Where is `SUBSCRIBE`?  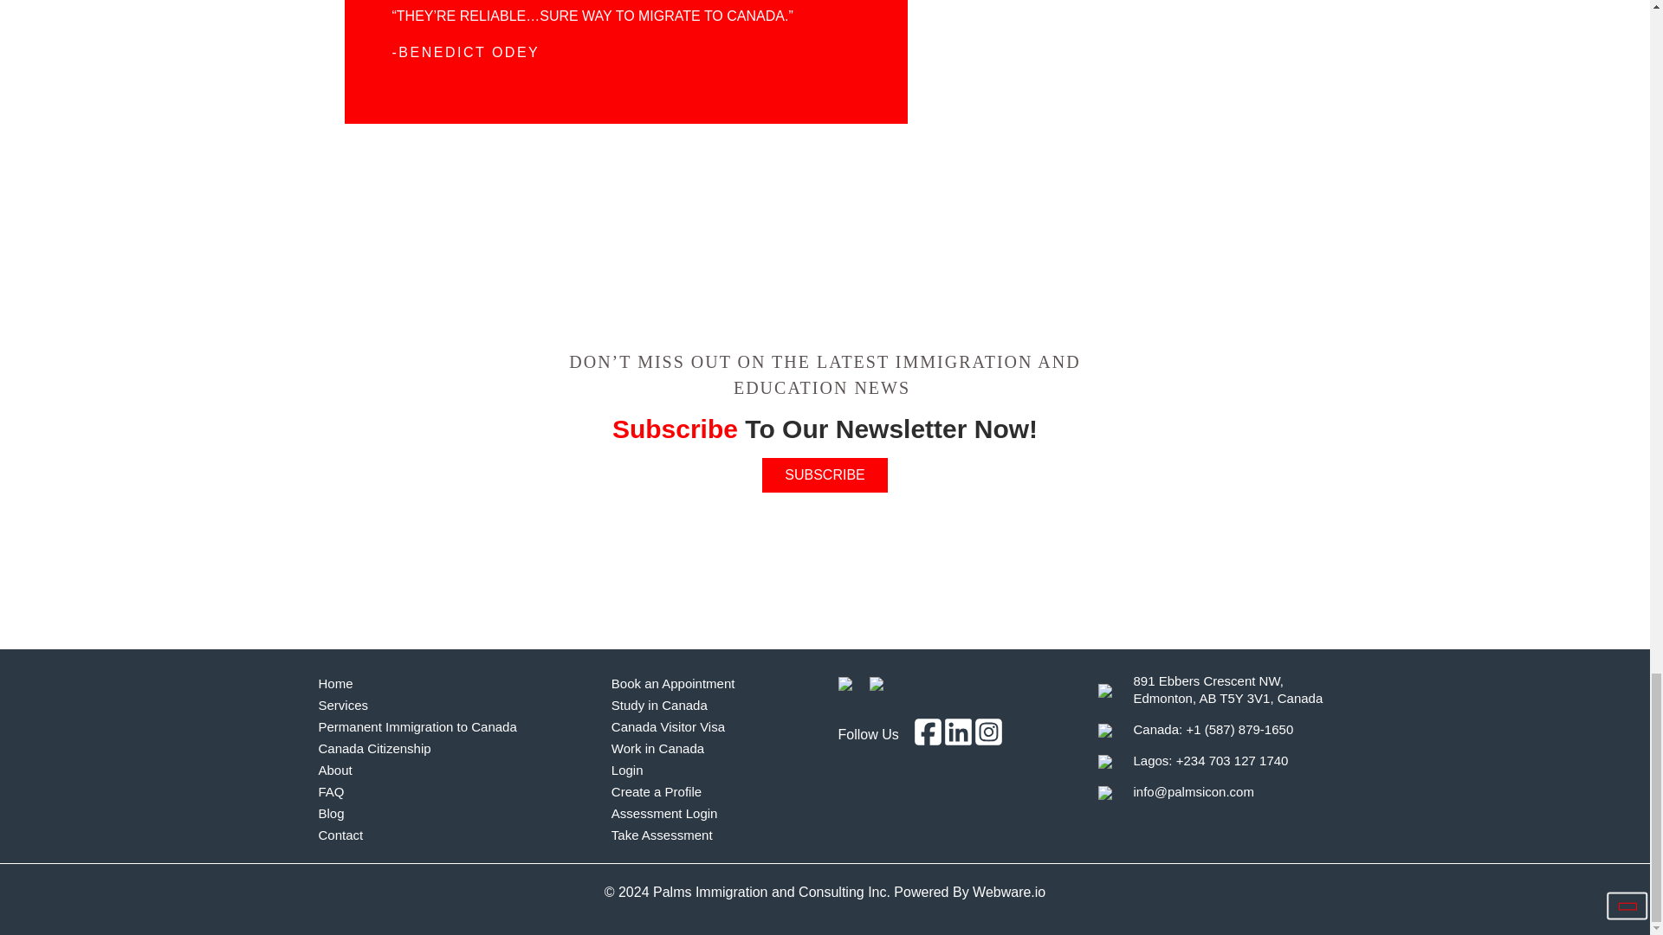
SUBSCRIBE is located at coordinates (825, 475).